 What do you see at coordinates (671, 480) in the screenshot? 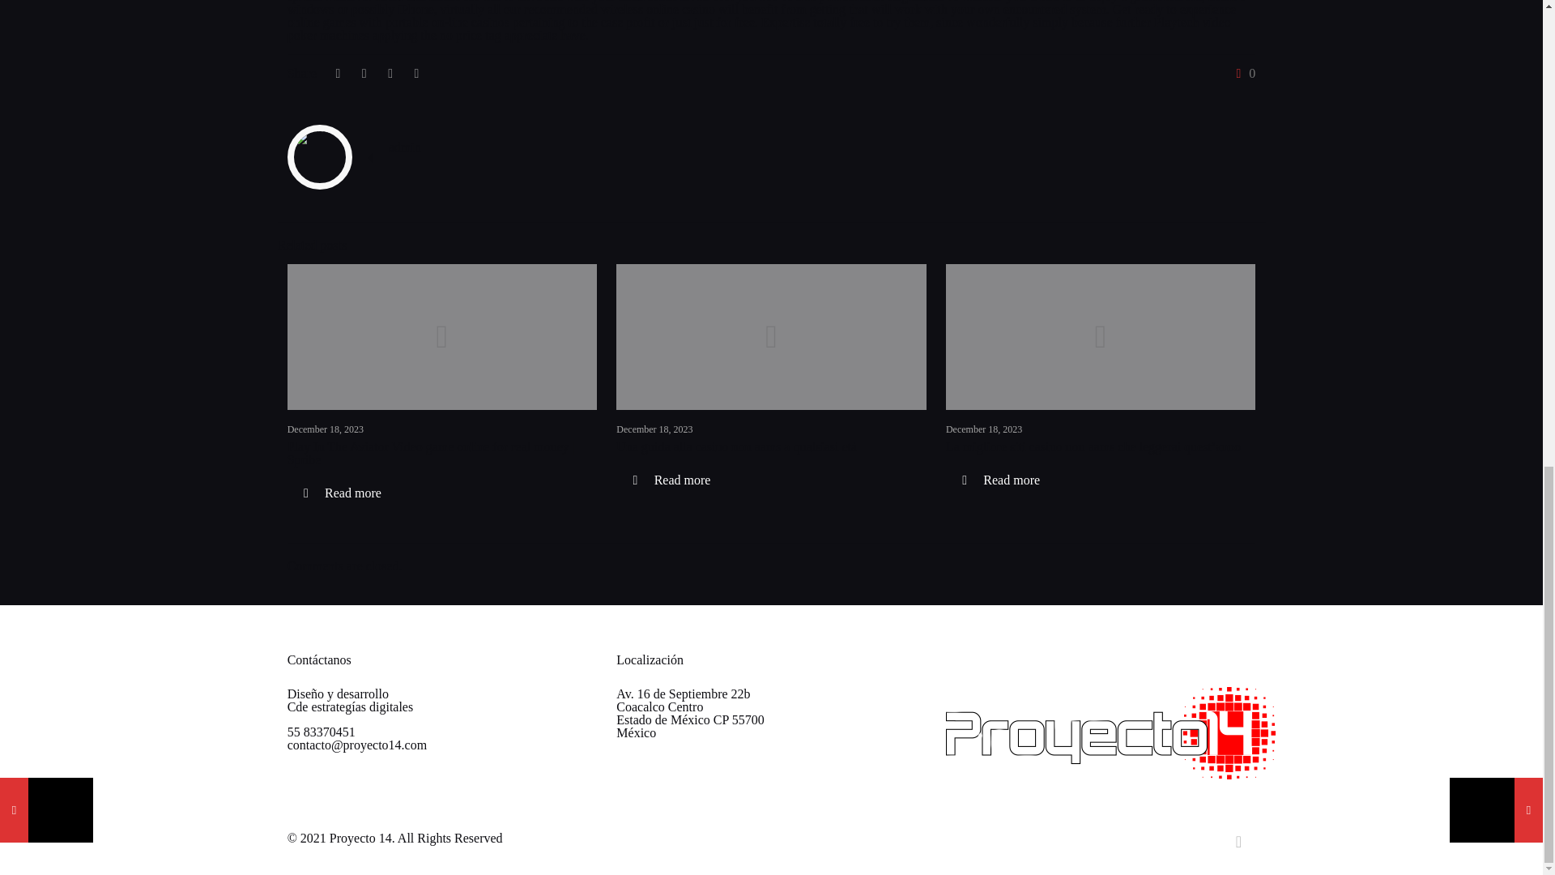
I see `Read more` at bounding box center [671, 480].